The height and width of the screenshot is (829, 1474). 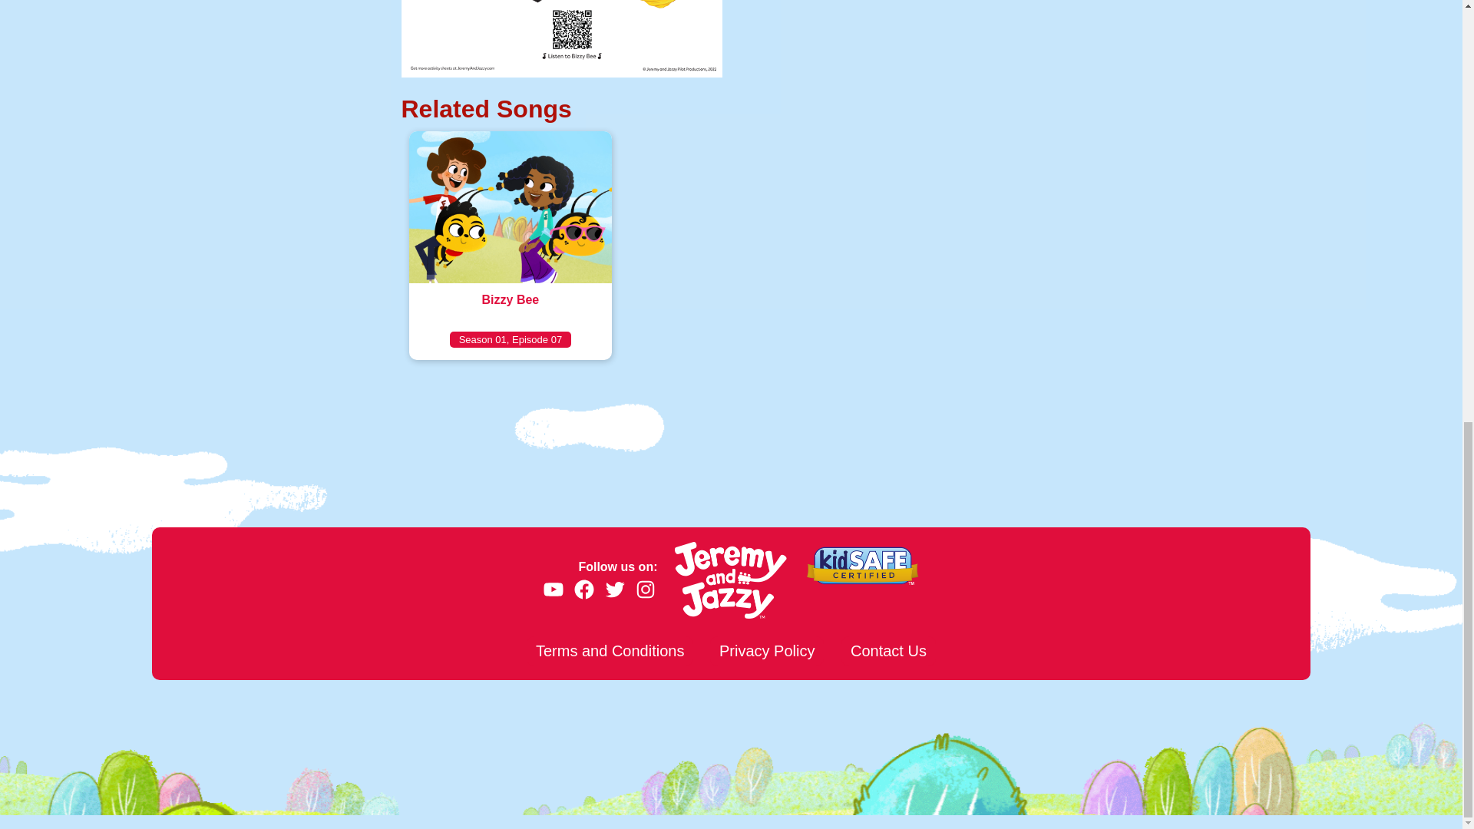 What do you see at coordinates (583, 590) in the screenshot?
I see `Facebook` at bounding box center [583, 590].